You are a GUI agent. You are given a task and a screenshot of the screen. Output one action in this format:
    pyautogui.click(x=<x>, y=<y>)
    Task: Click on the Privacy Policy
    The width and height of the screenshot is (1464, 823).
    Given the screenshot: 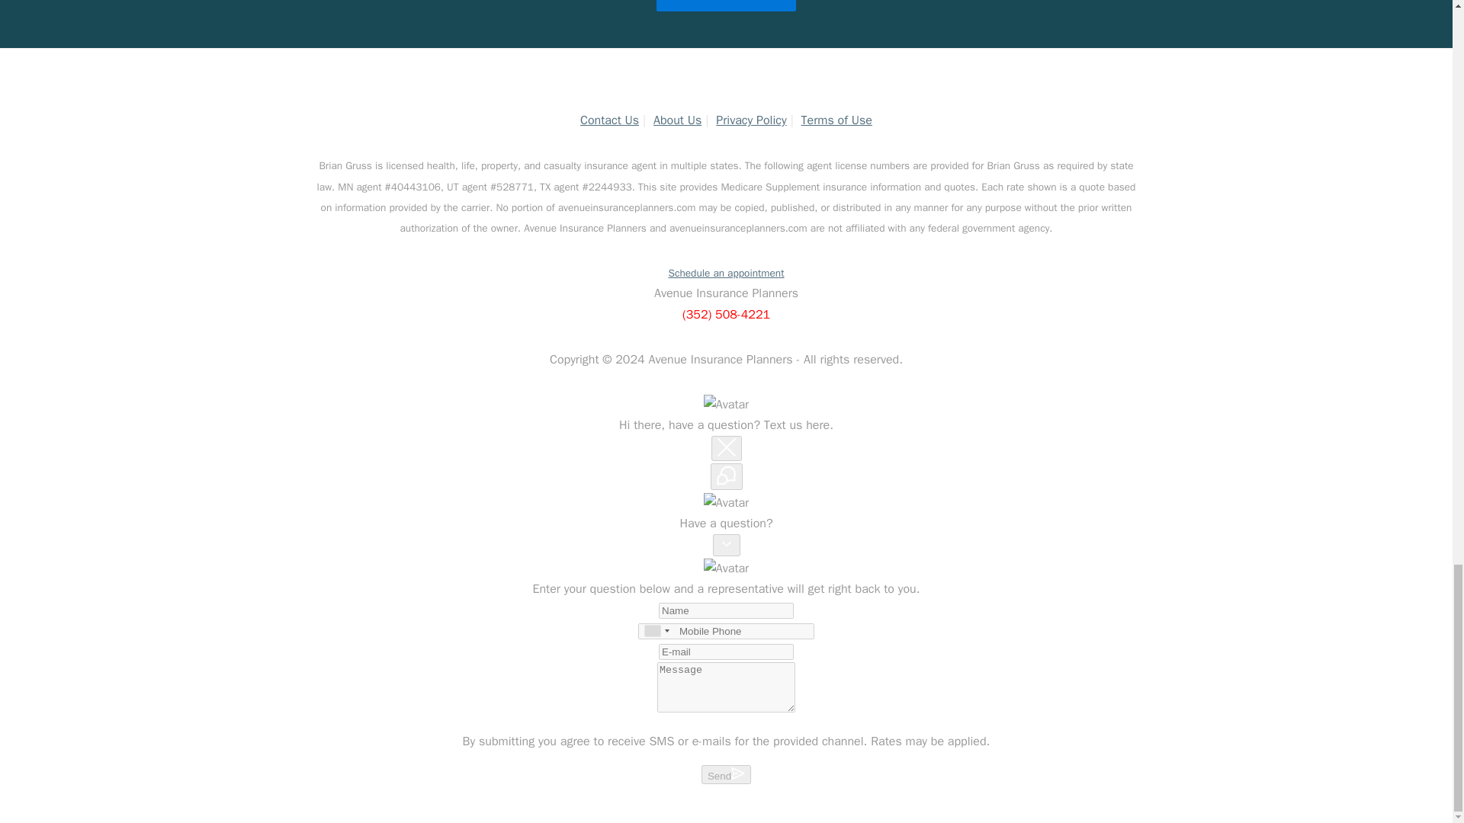 What is the action you would take?
    pyautogui.click(x=750, y=120)
    